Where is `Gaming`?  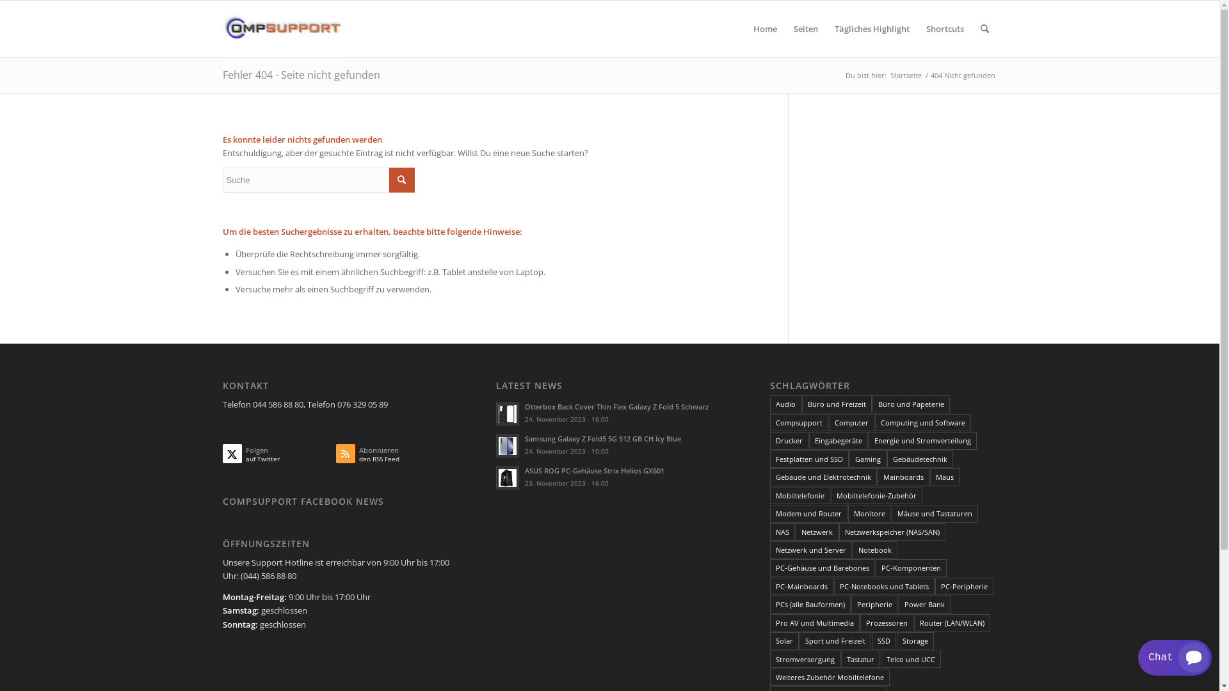
Gaming is located at coordinates (868, 459).